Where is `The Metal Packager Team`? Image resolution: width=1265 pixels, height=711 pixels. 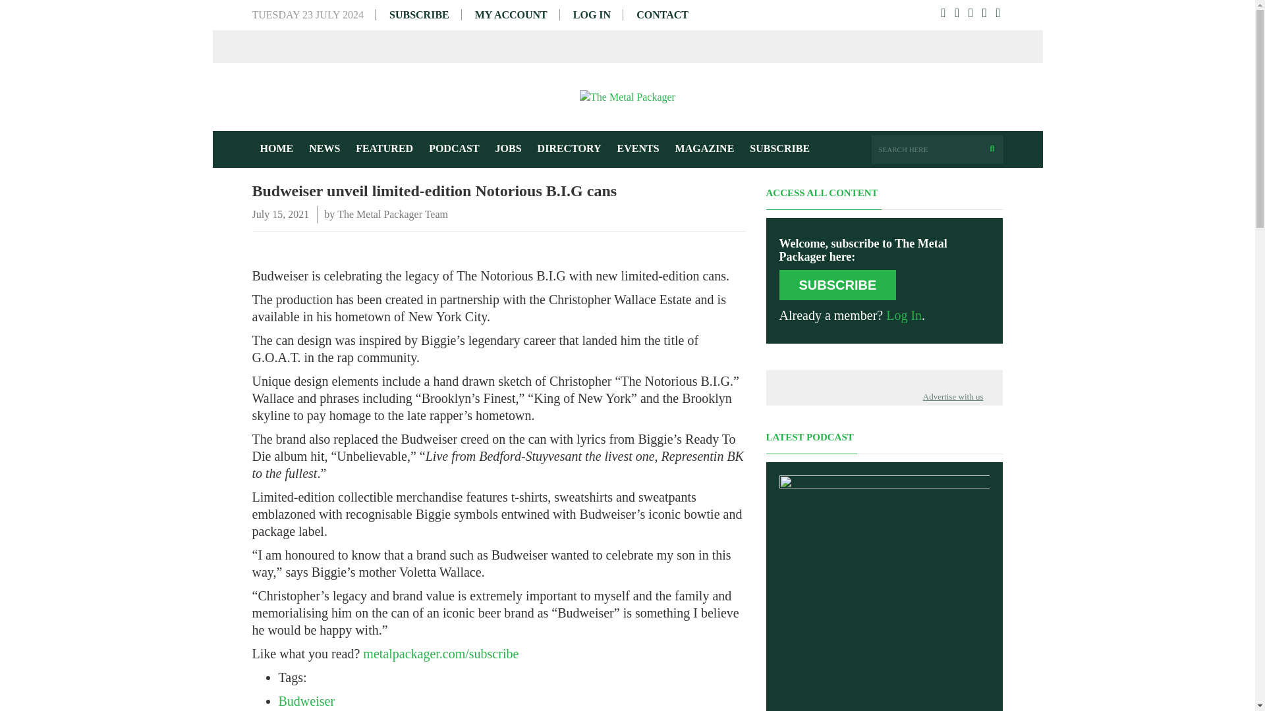
The Metal Packager Team is located at coordinates (393, 215).